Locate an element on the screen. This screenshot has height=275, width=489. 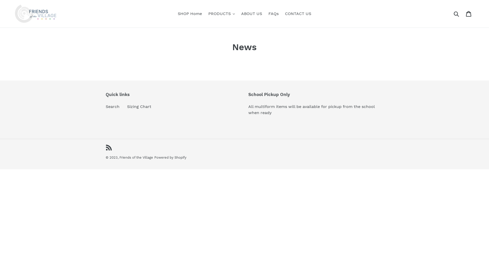
CONTACT US is located at coordinates (298, 14).